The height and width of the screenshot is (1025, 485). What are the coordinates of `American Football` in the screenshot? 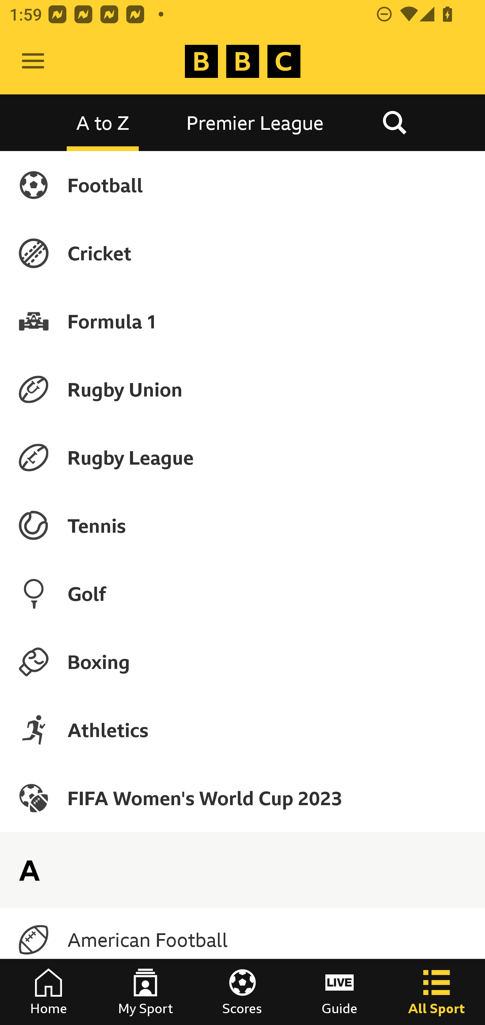 It's located at (243, 940).